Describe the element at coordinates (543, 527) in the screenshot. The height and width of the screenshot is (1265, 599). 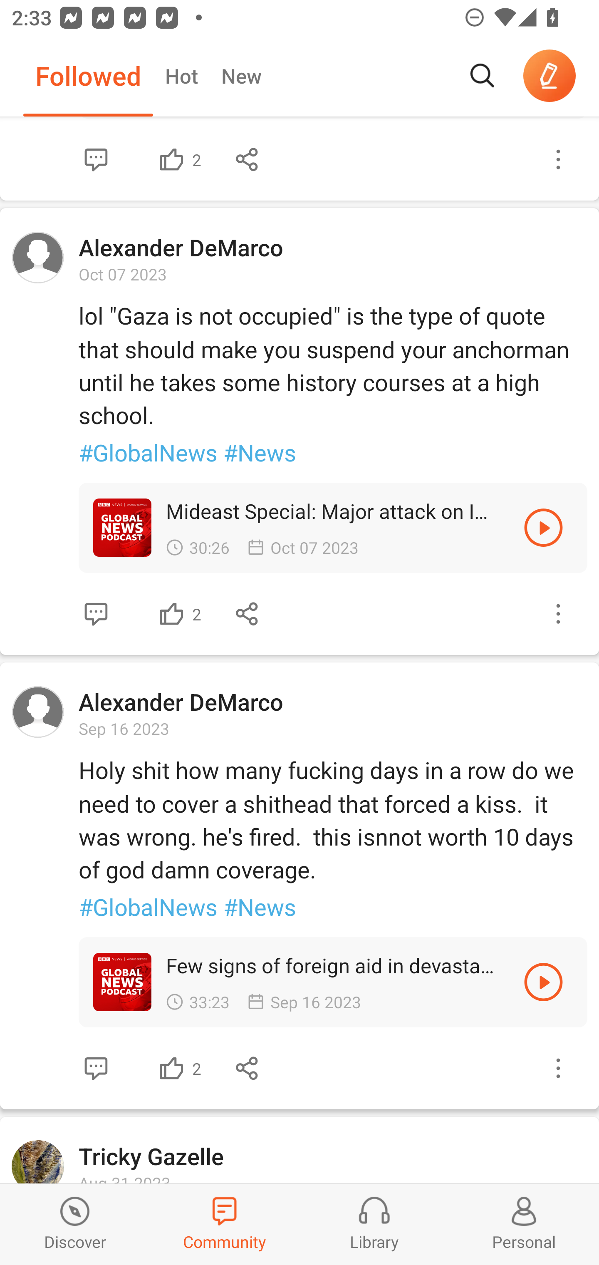
I see `` at that location.